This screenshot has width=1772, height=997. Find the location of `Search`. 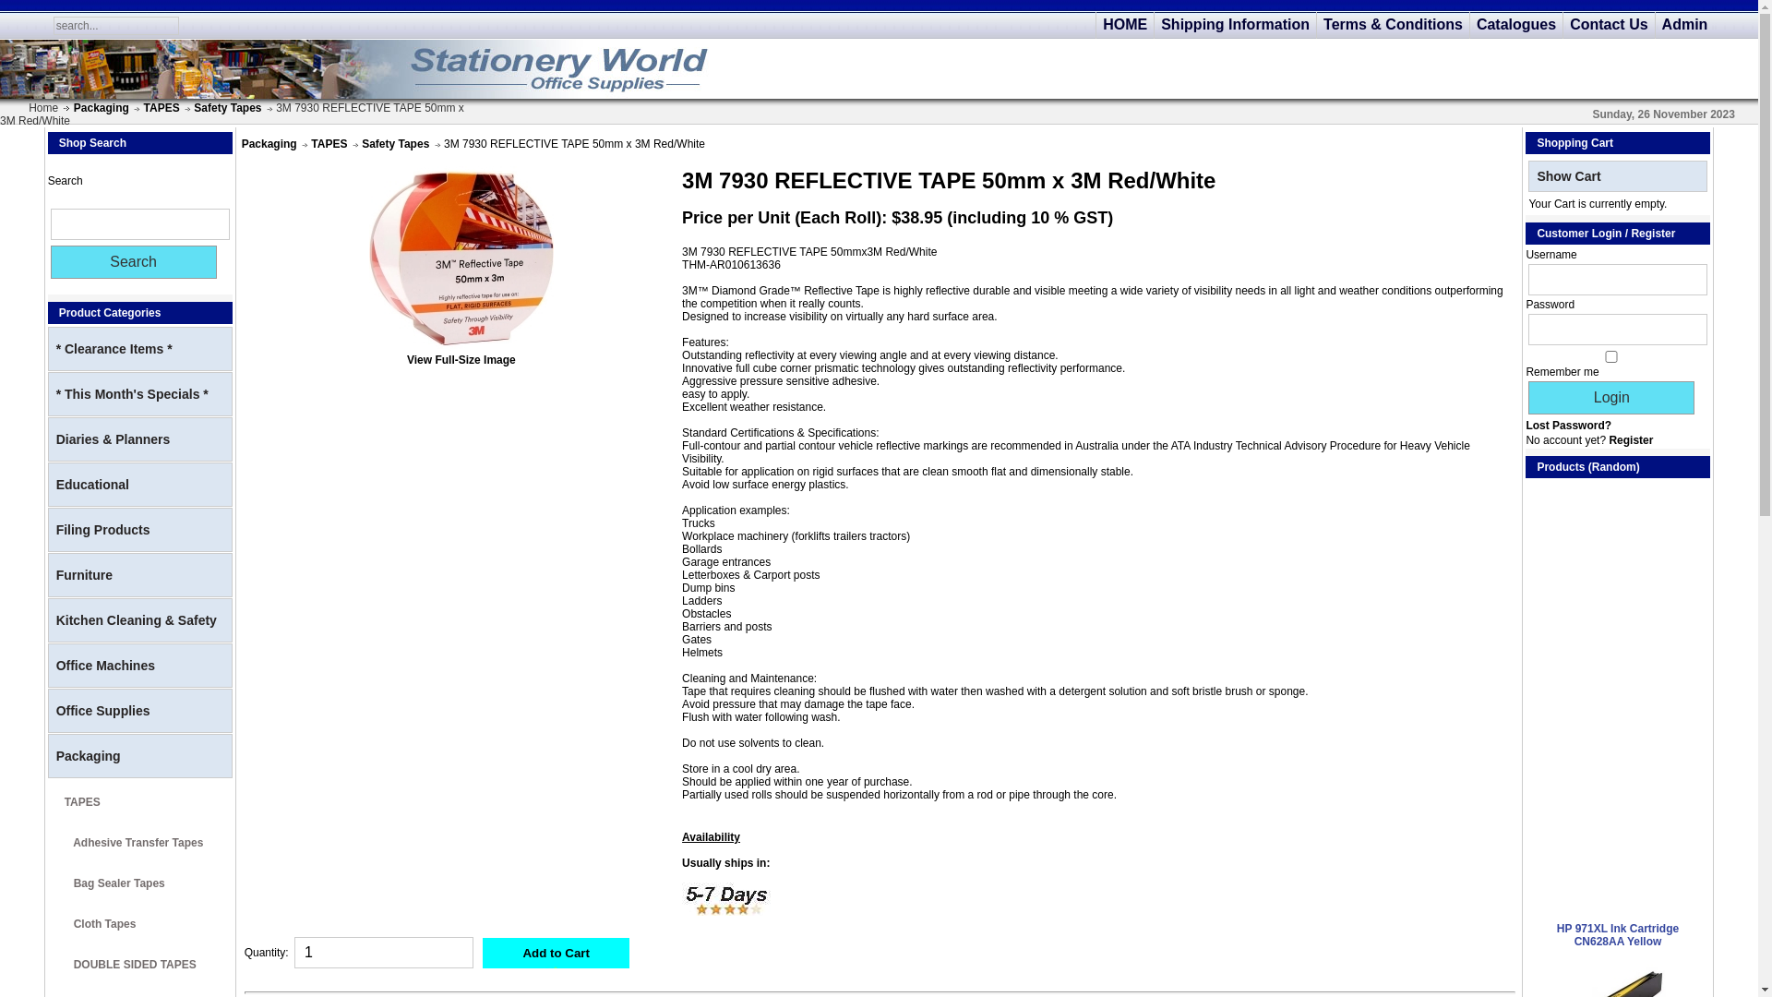

Search is located at coordinates (134, 262).